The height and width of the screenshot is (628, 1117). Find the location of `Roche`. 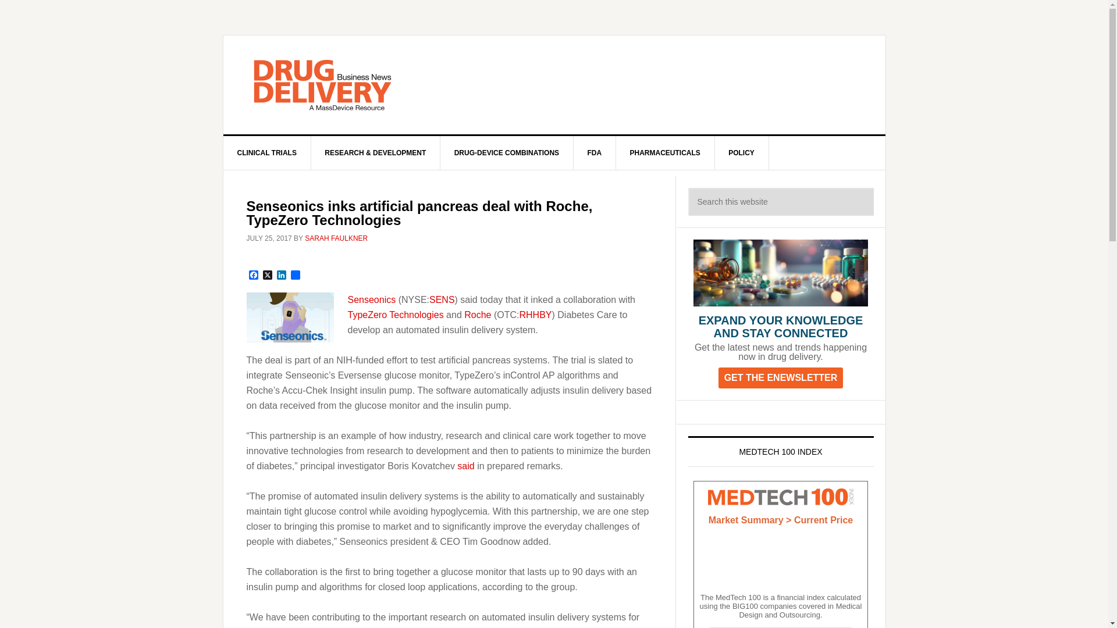

Roche is located at coordinates (478, 314).